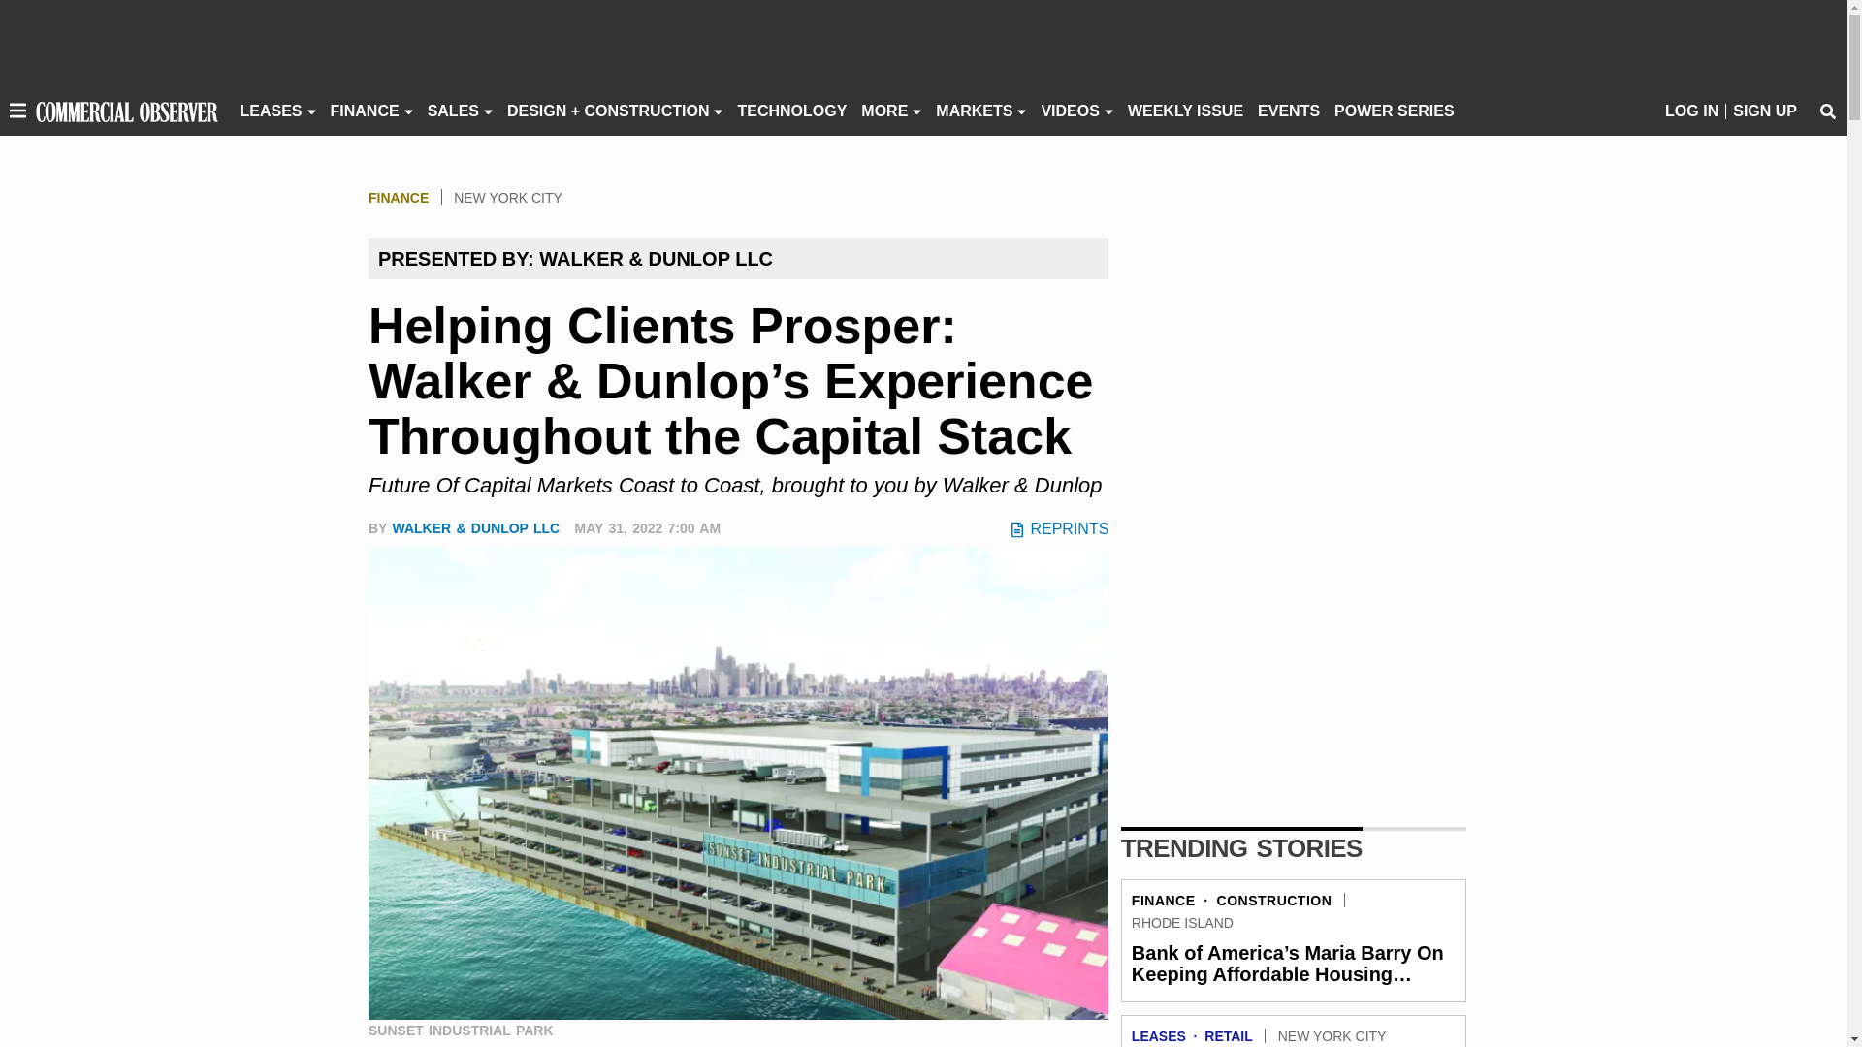 Image resolution: width=1862 pixels, height=1047 pixels. Describe the element at coordinates (884, 111) in the screenshot. I see `MORE` at that location.